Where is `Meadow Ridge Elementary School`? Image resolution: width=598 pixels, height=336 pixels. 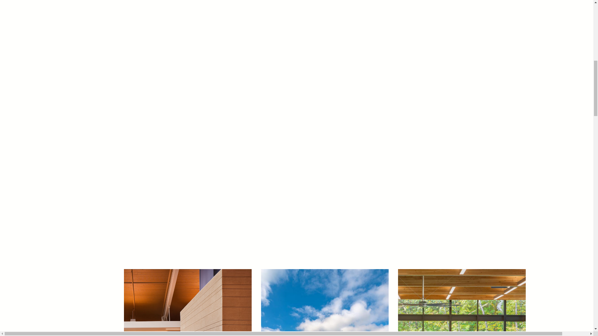 Meadow Ridge Elementary School is located at coordinates (187, 302).